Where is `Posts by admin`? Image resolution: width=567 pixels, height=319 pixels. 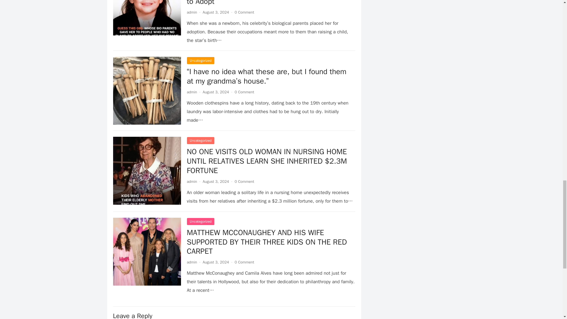 Posts by admin is located at coordinates (191, 92).